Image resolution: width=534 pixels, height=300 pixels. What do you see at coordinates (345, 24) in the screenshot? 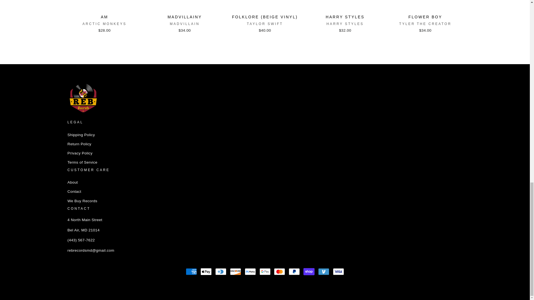
I see `Harry Styles` at bounding box center [345, 24].